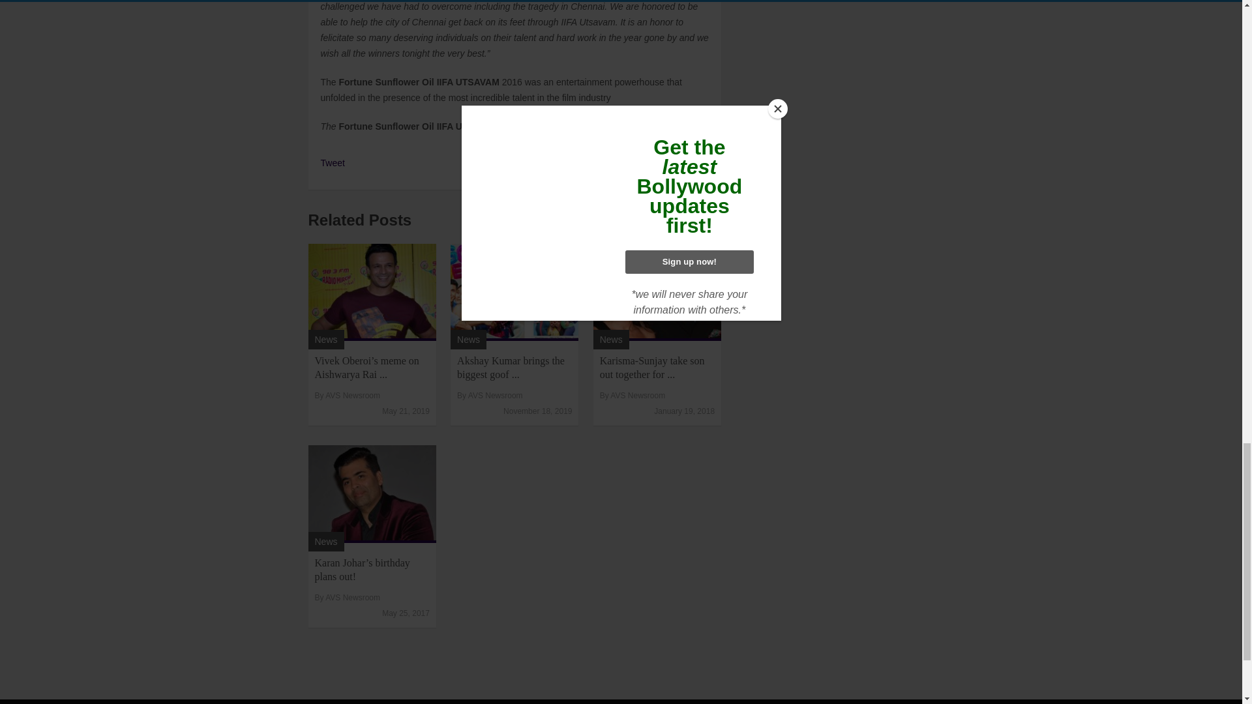  I want to click on View all posts in News, so click(610, 340).